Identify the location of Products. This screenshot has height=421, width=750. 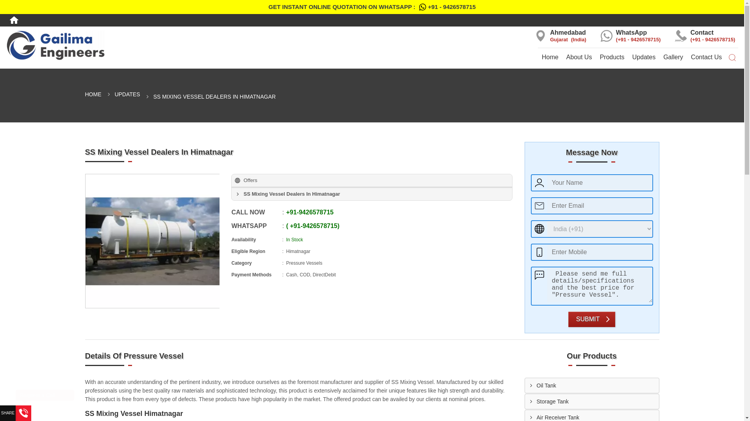
(612, 57).